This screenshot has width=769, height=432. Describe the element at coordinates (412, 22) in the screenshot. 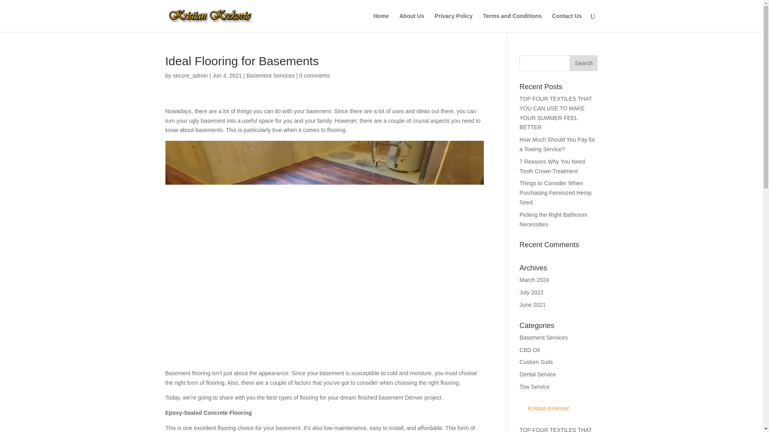

I see `About Us` at that location.